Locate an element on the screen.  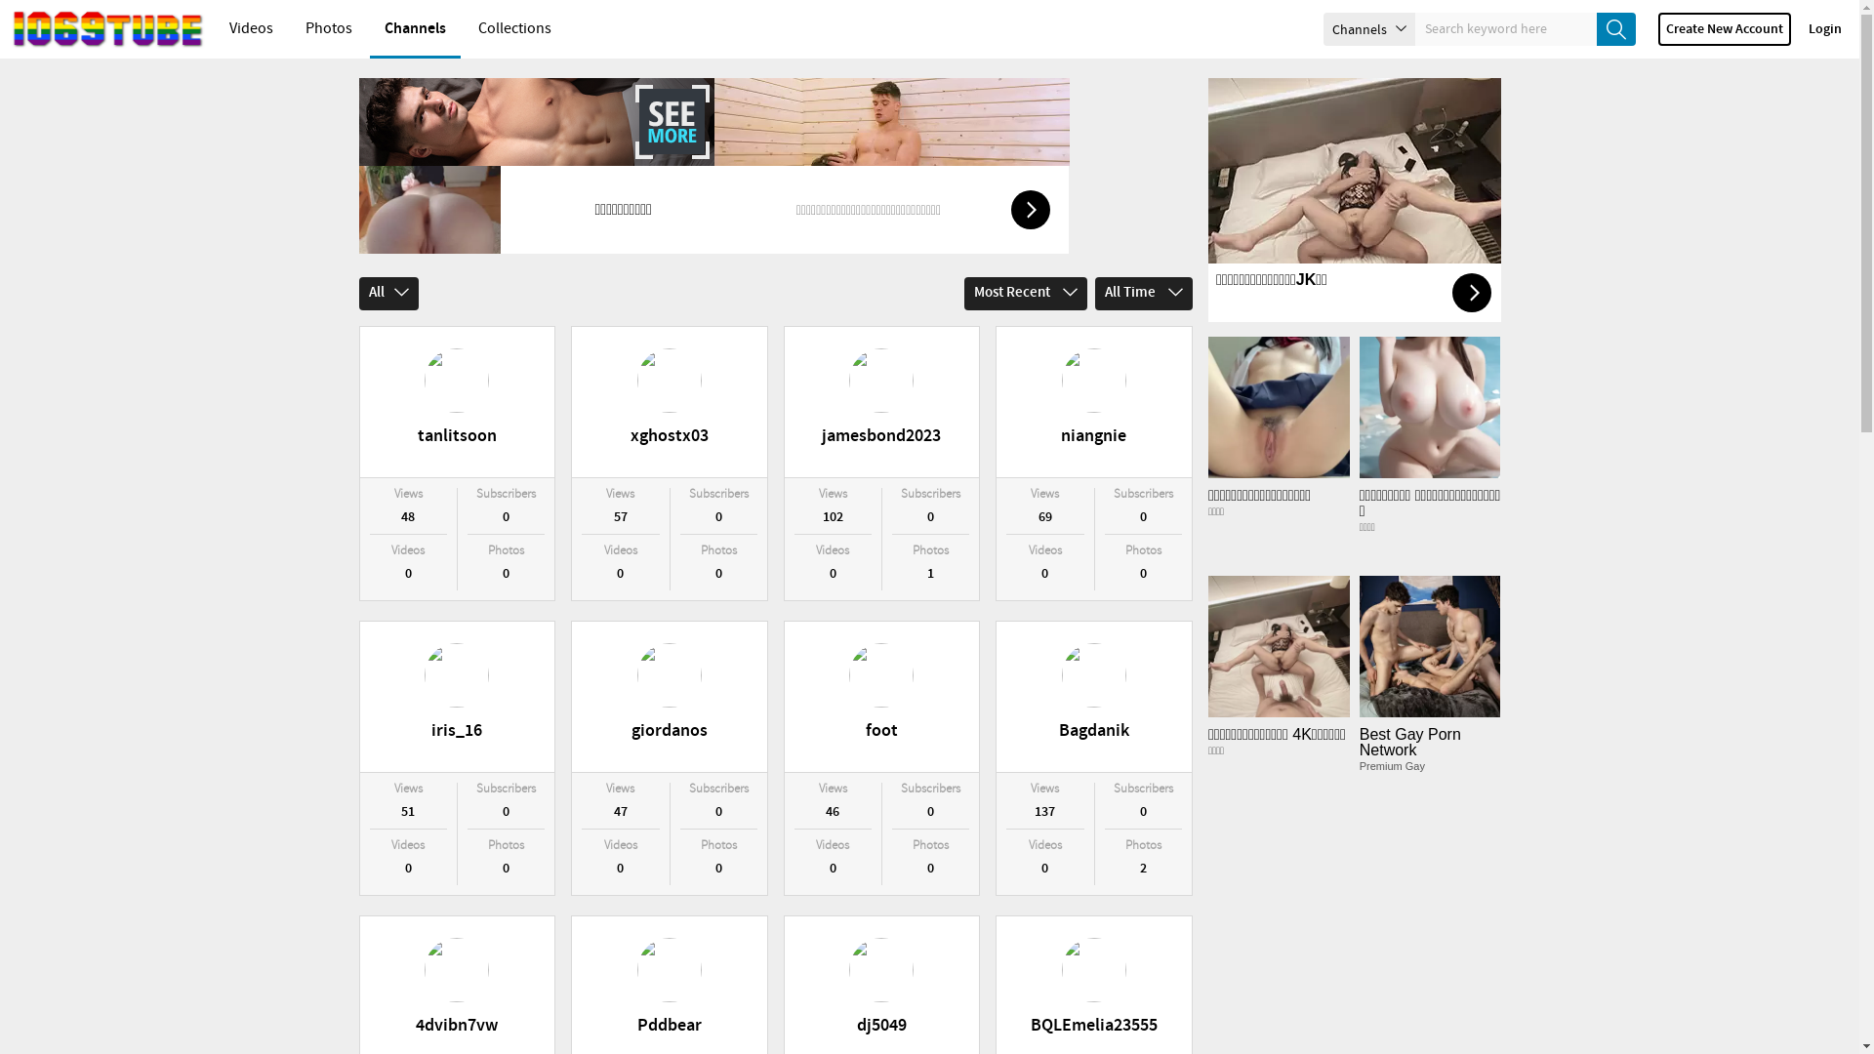
Login is located at coordinates (1825, 29).